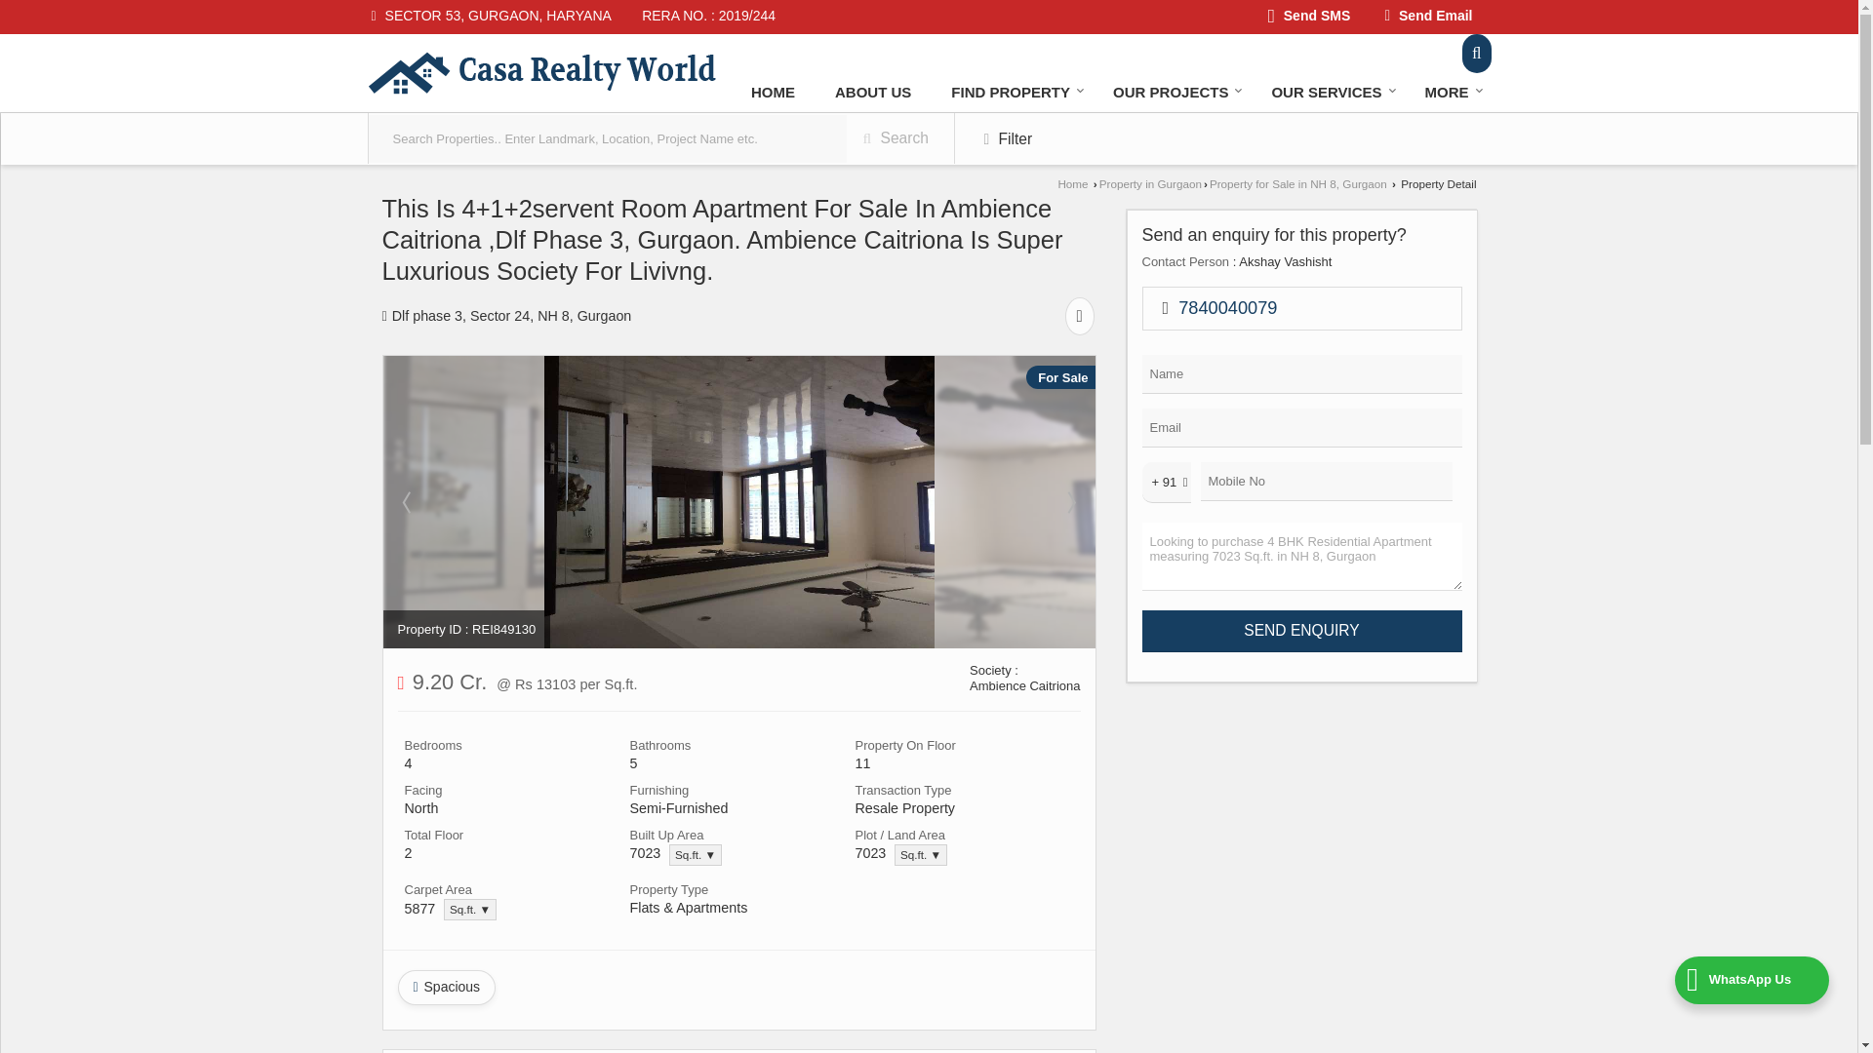 This screenshot has height=1053, width=1873. What do you see at coordinates (872, 92) in the screenshot?
I see `About Us` at bounding box center [872, 92].